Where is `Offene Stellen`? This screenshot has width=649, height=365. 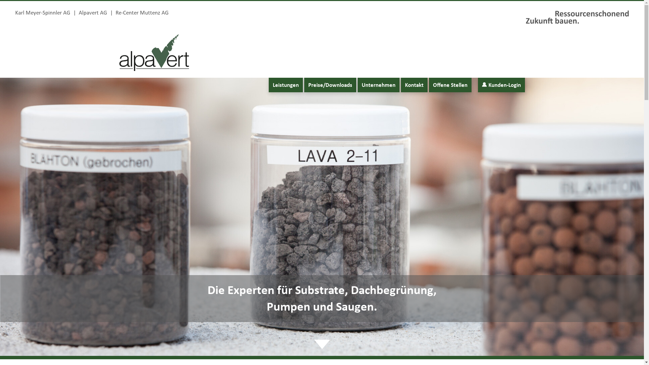
Offene Stellen is located at coordinates (450, 85).